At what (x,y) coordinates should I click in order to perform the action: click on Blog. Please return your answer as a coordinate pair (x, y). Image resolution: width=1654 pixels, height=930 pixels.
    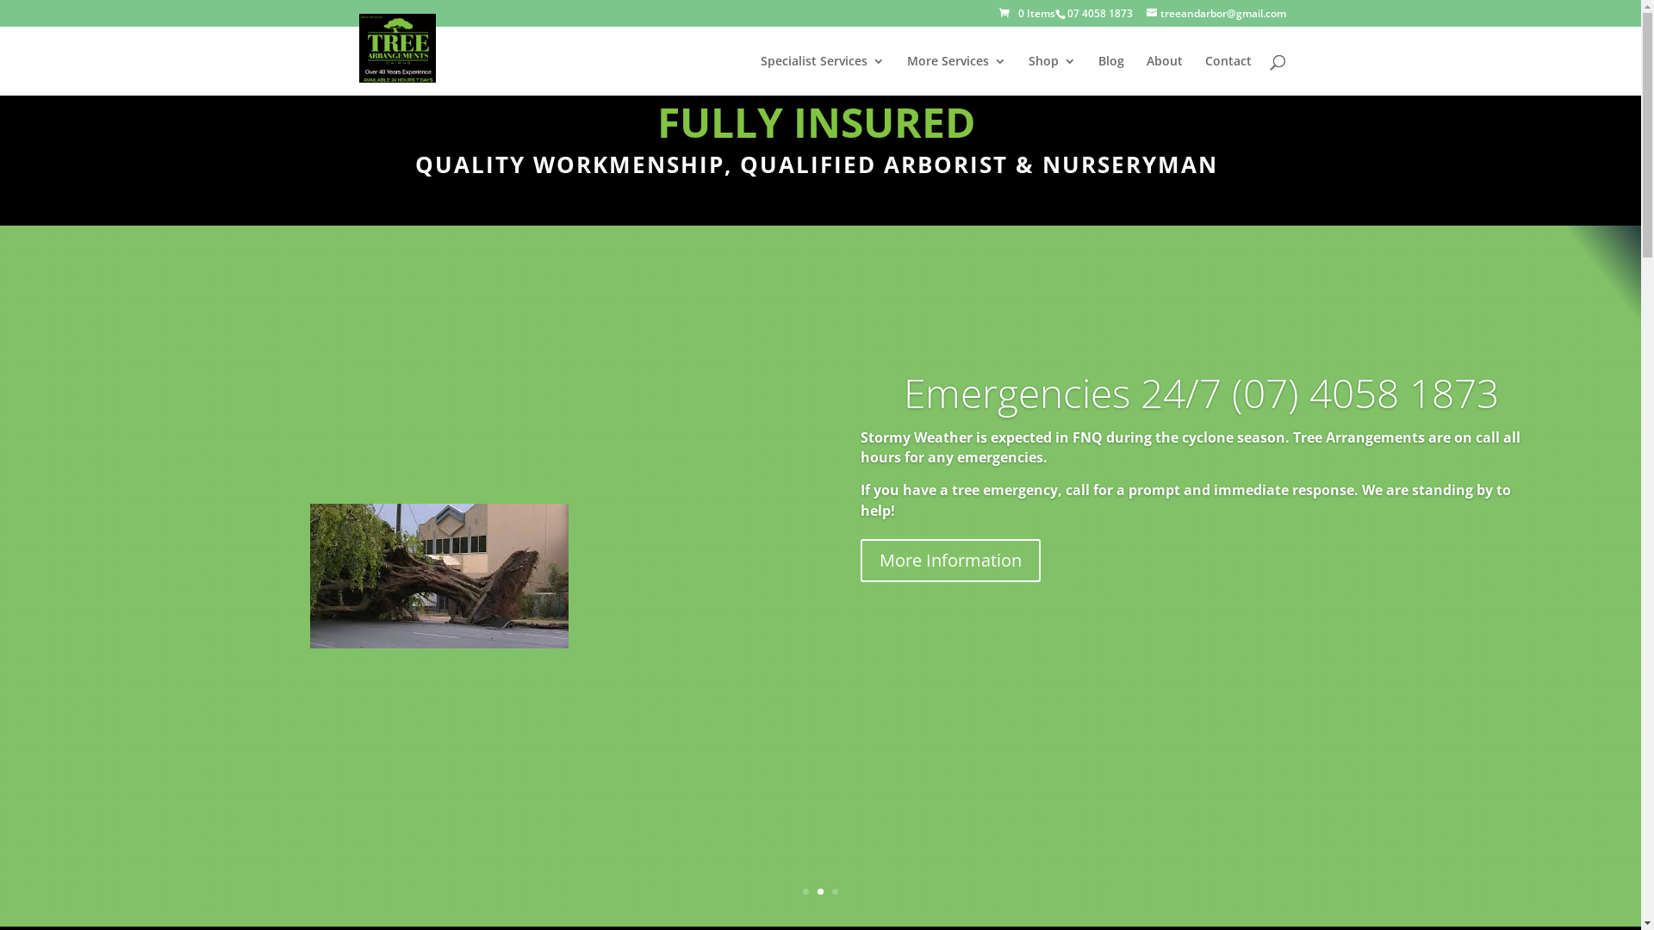
    Looking at the image, I should click on (1110, 76).